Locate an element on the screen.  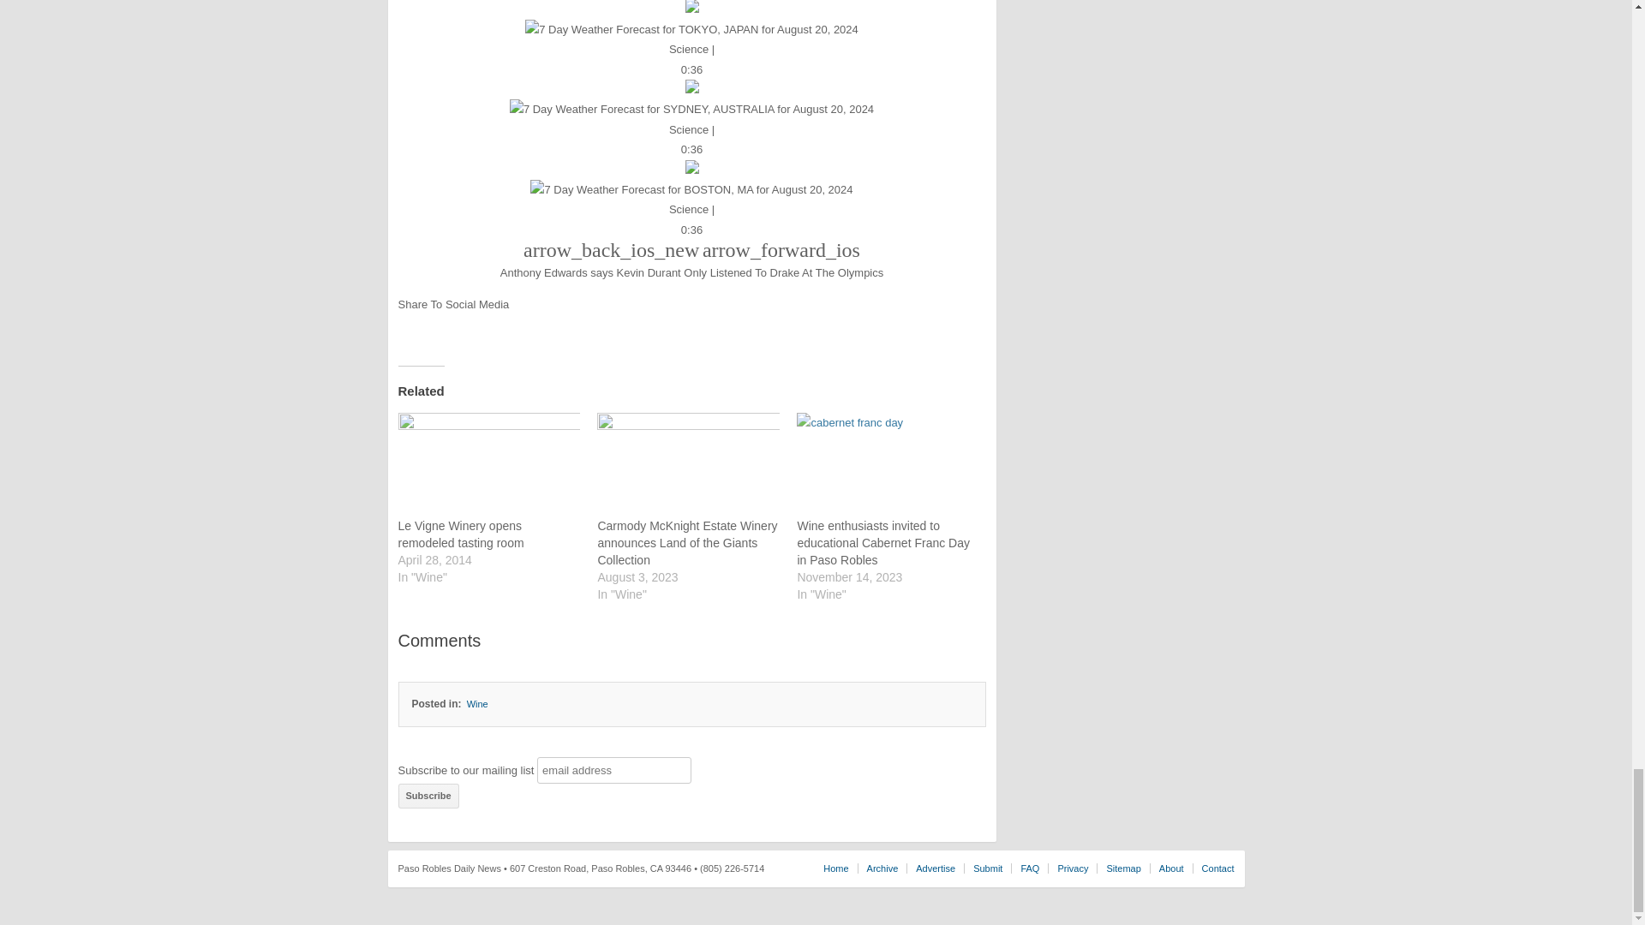
Facebook Share is located at coordinates (410, 324).